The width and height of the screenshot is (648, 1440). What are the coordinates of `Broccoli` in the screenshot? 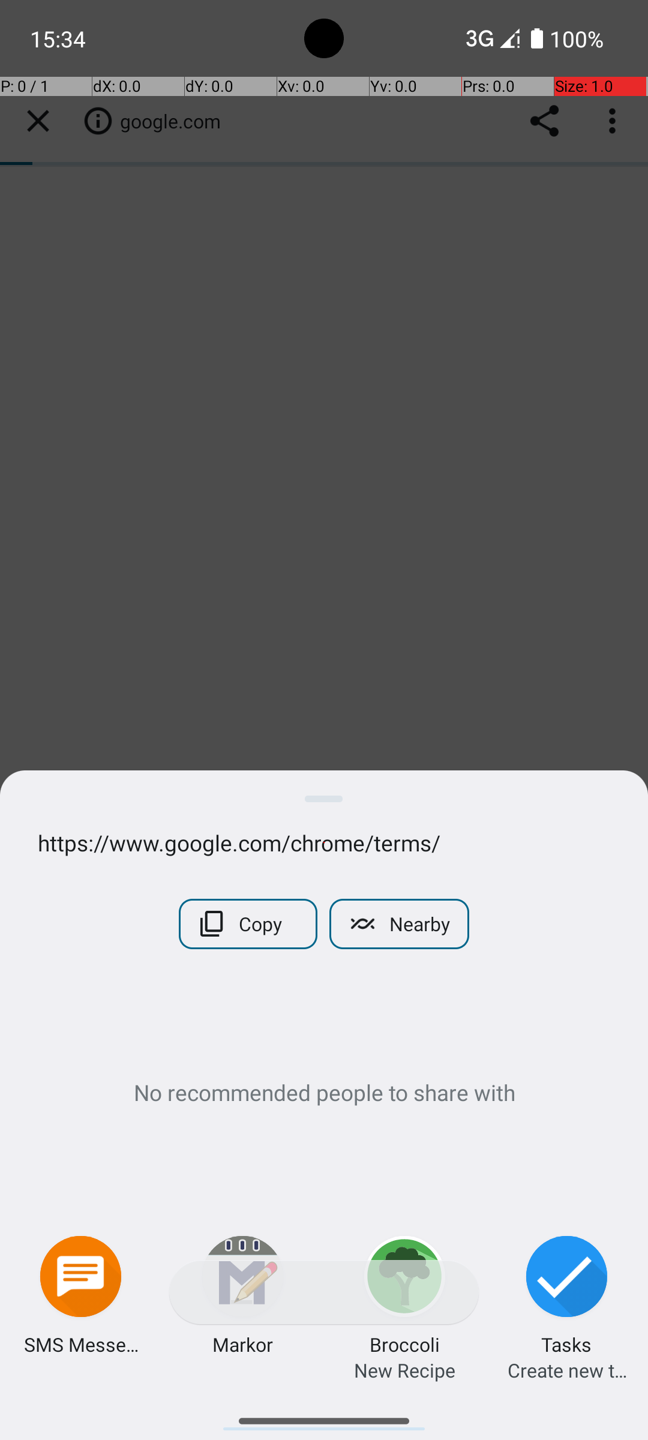 It's located at (404, 1344).